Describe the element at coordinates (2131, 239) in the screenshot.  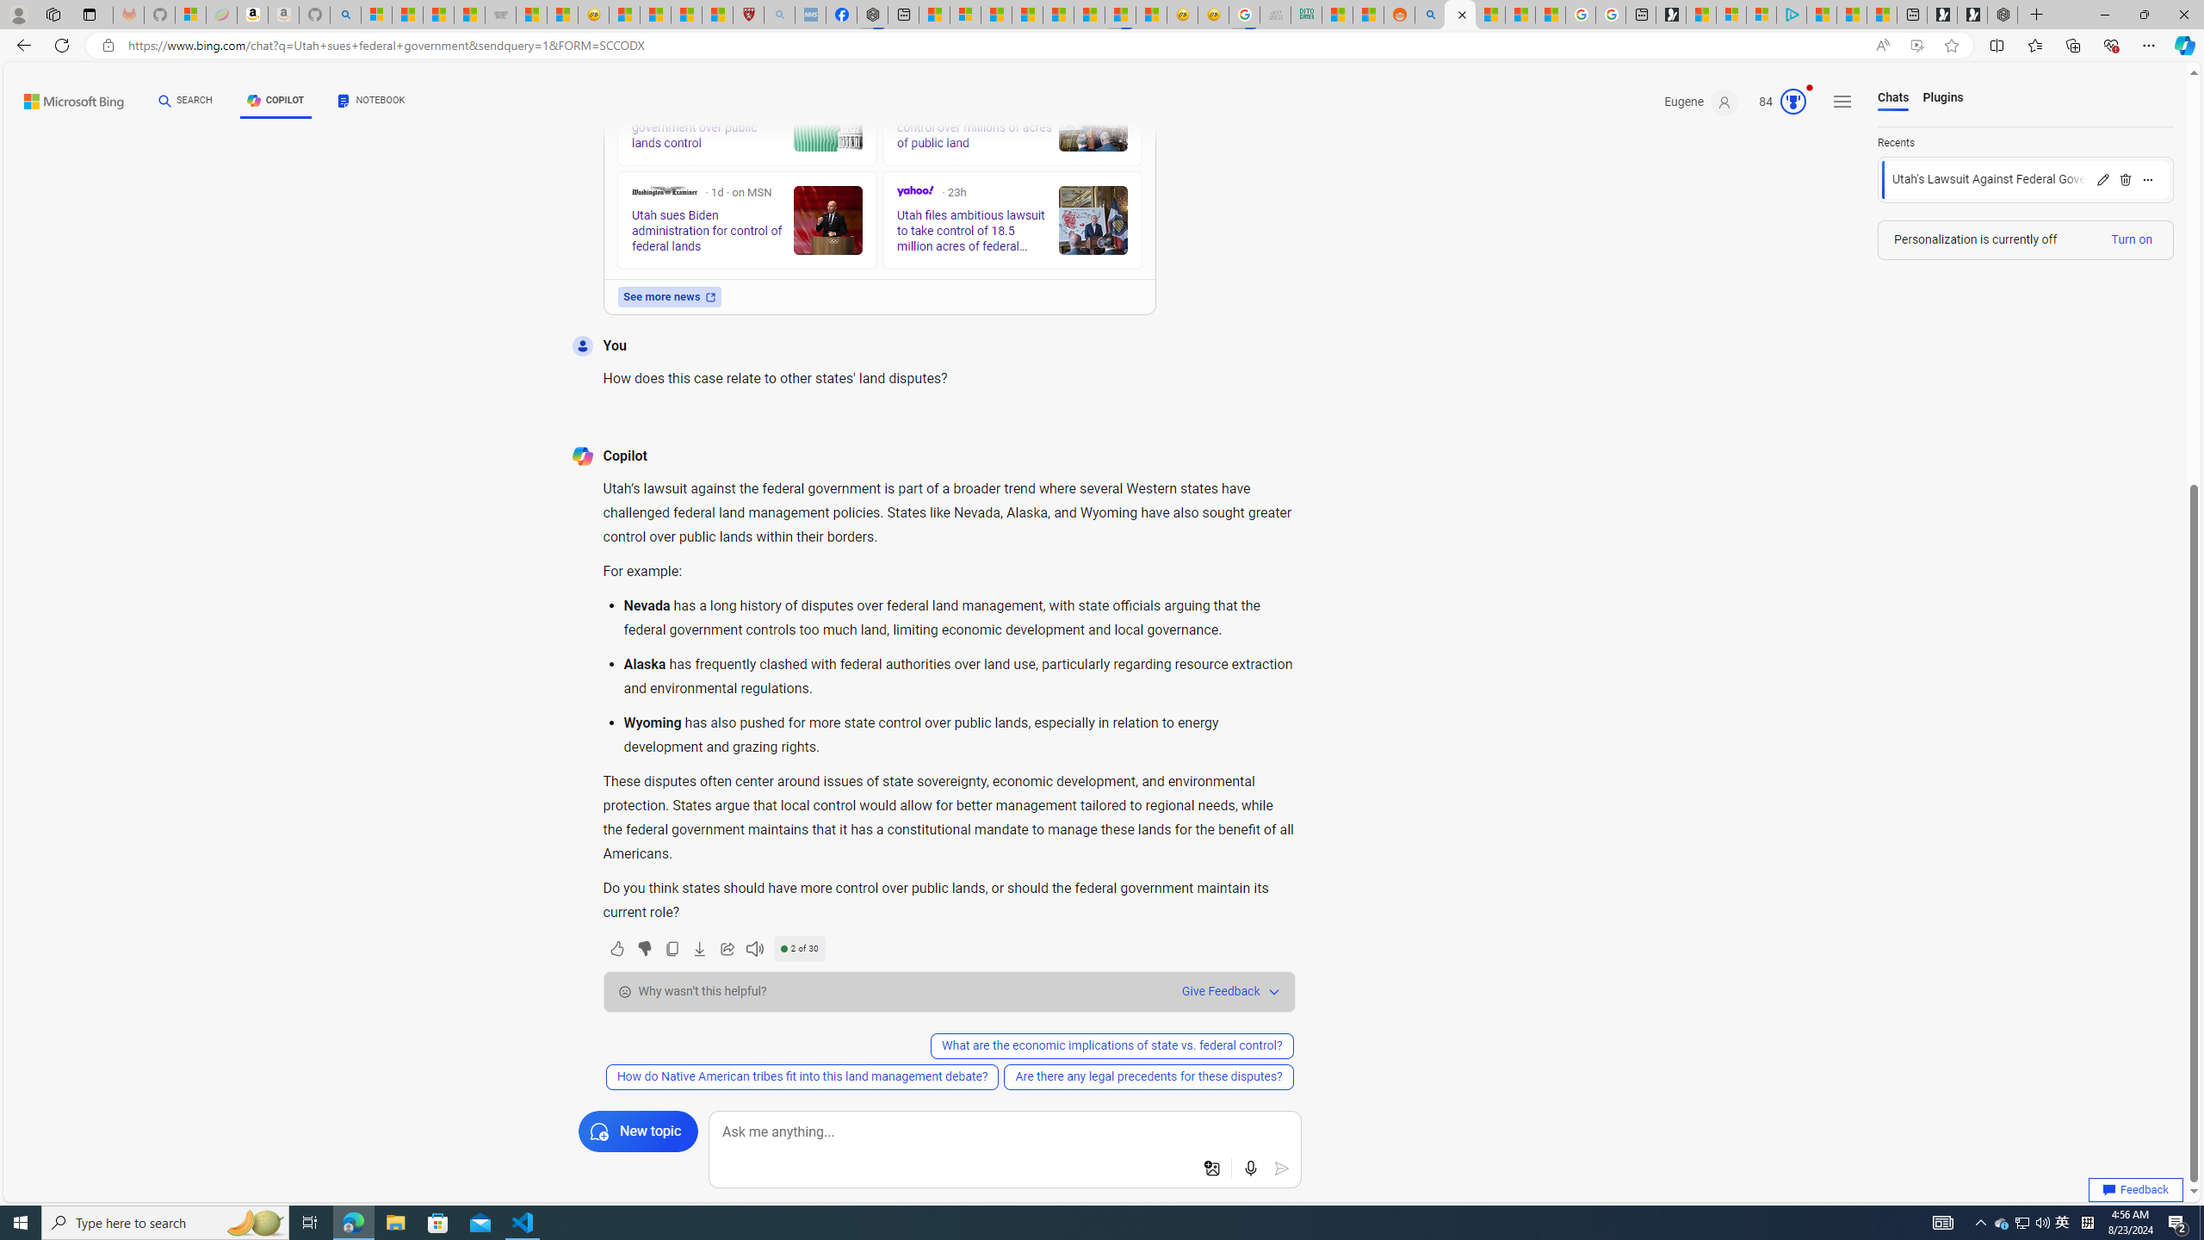
I see `Turn on` at that location.